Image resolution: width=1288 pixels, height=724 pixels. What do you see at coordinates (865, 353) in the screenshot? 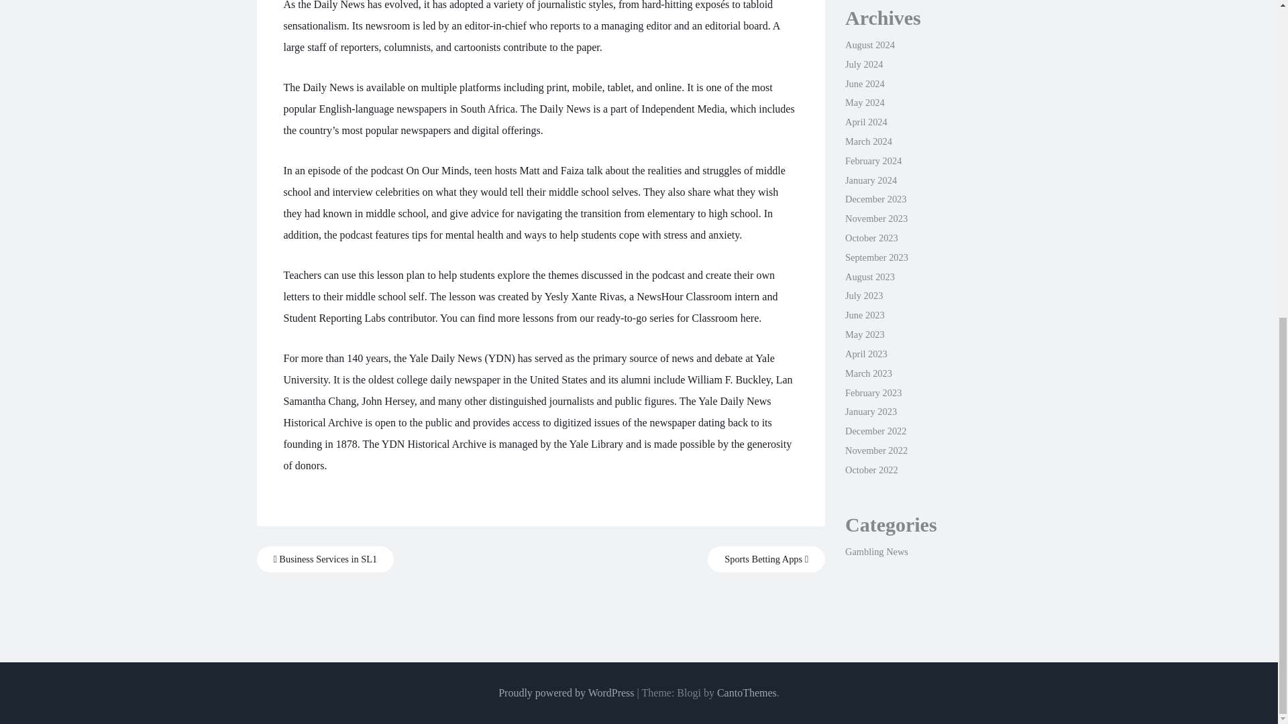
I see `April 2023` at bounding box center [865, 353].